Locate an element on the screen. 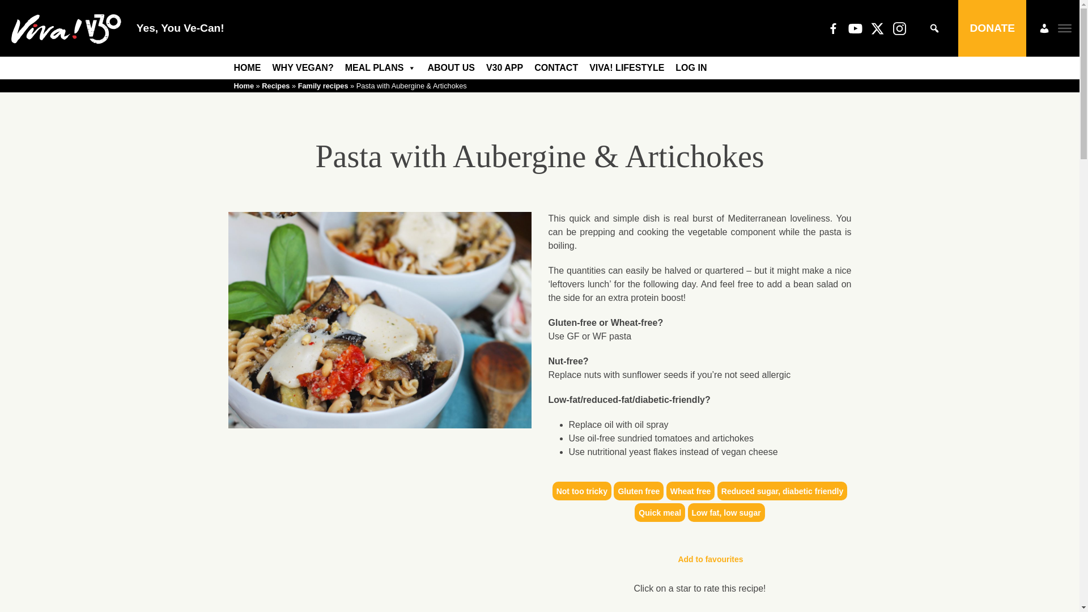 This screenshot has height=612, width=1088. WHY VEGAN? is located at coordinates (303, 68).